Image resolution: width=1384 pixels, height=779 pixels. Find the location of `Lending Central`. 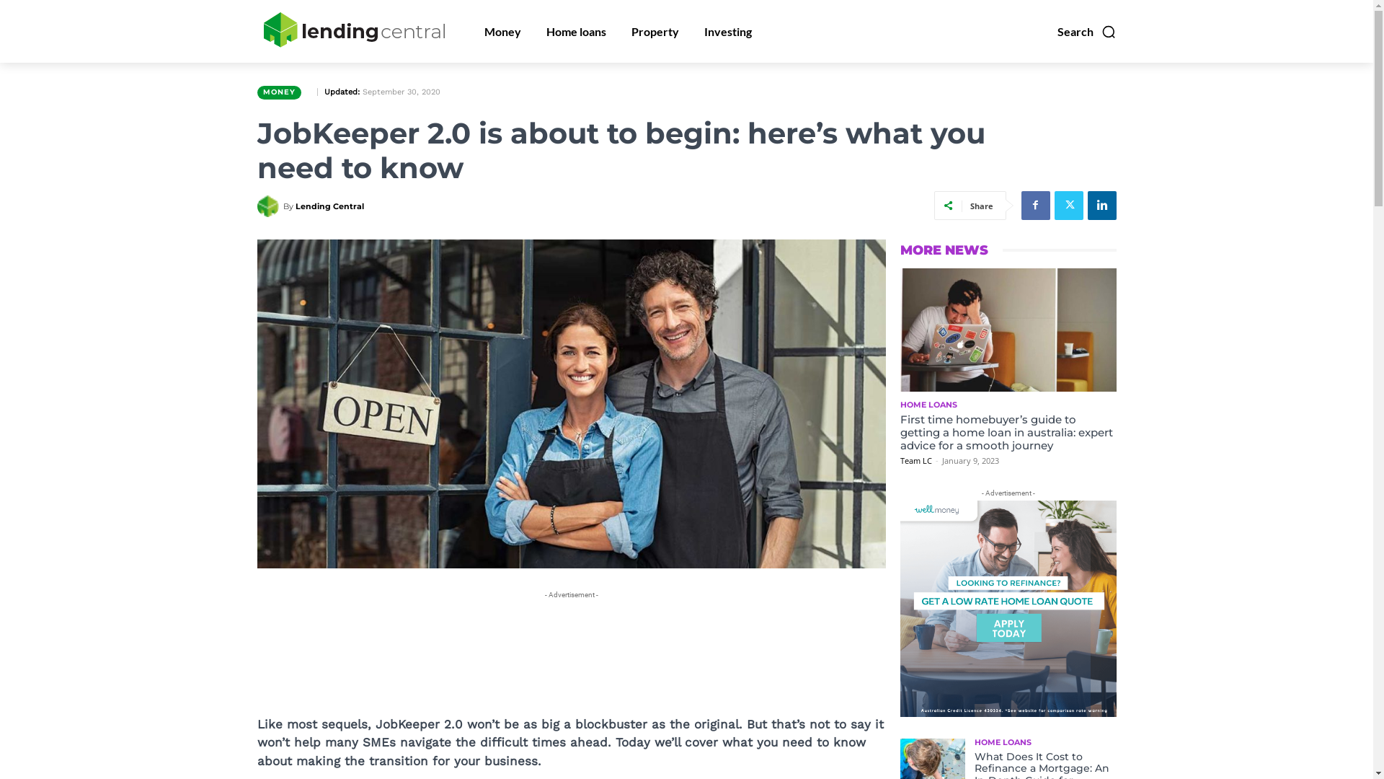

Lending Central is located at coordinates (270, 206).